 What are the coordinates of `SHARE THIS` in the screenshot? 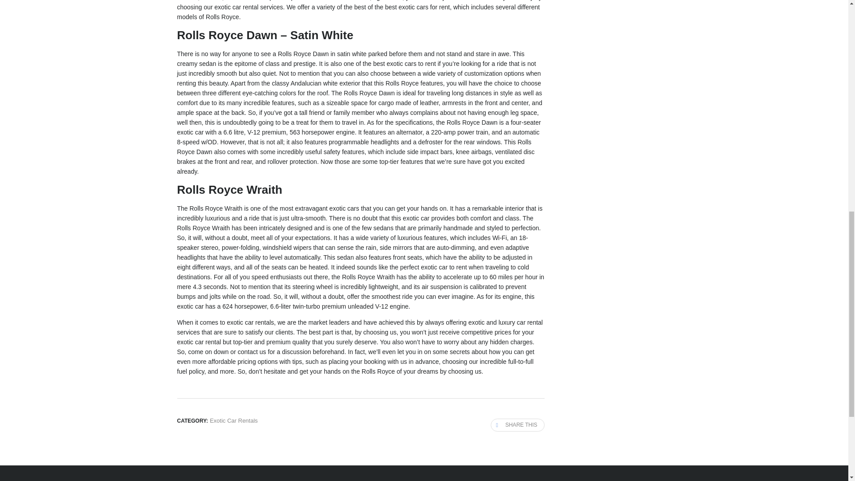 It's located at (517, 425).